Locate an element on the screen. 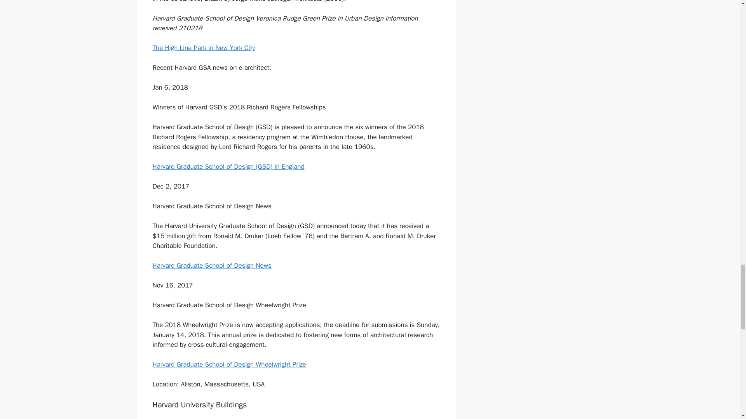 The image size is (746, 419). Harvard Graduate School of Design News is located at coordinates (211, 265).